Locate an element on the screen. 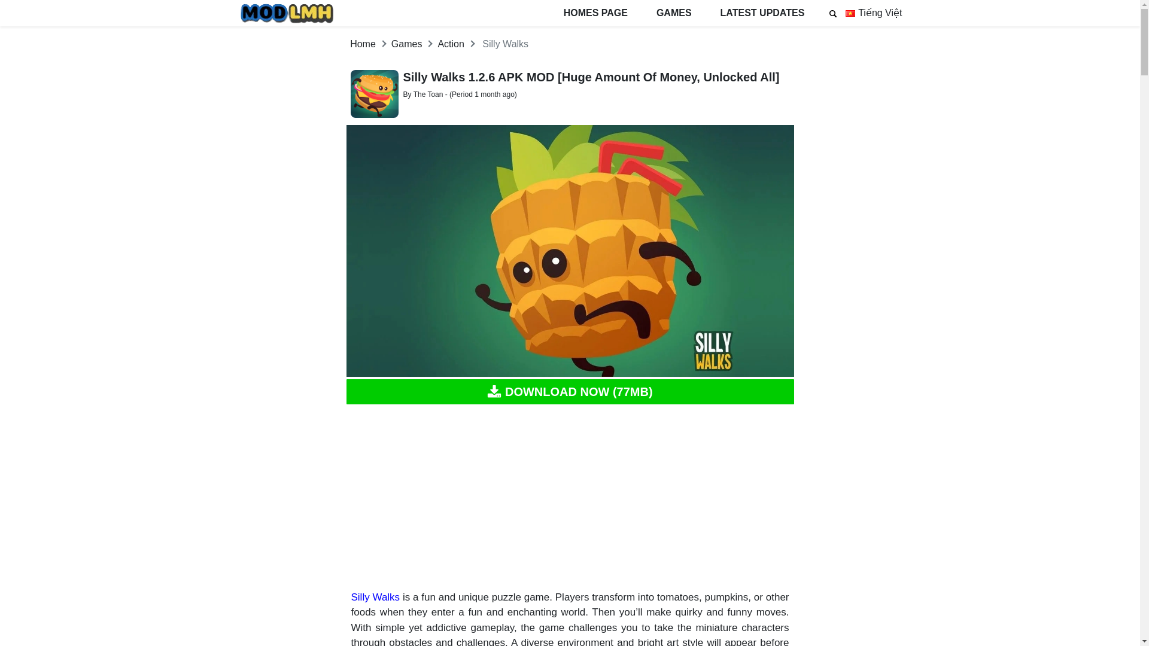 The width and height of the screenshot is (1149, 646). Games is located at coordinates (407, 44).